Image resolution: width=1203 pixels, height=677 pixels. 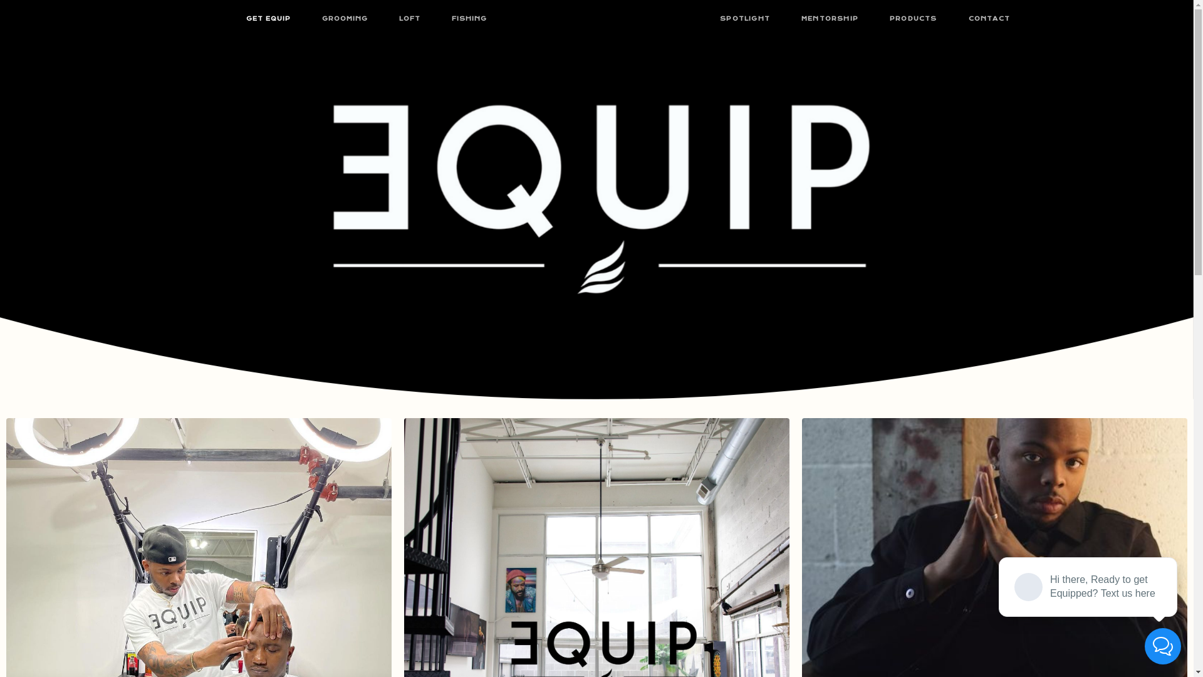 I want to click on SPOTLIGHT, so click(x=745, y=19).